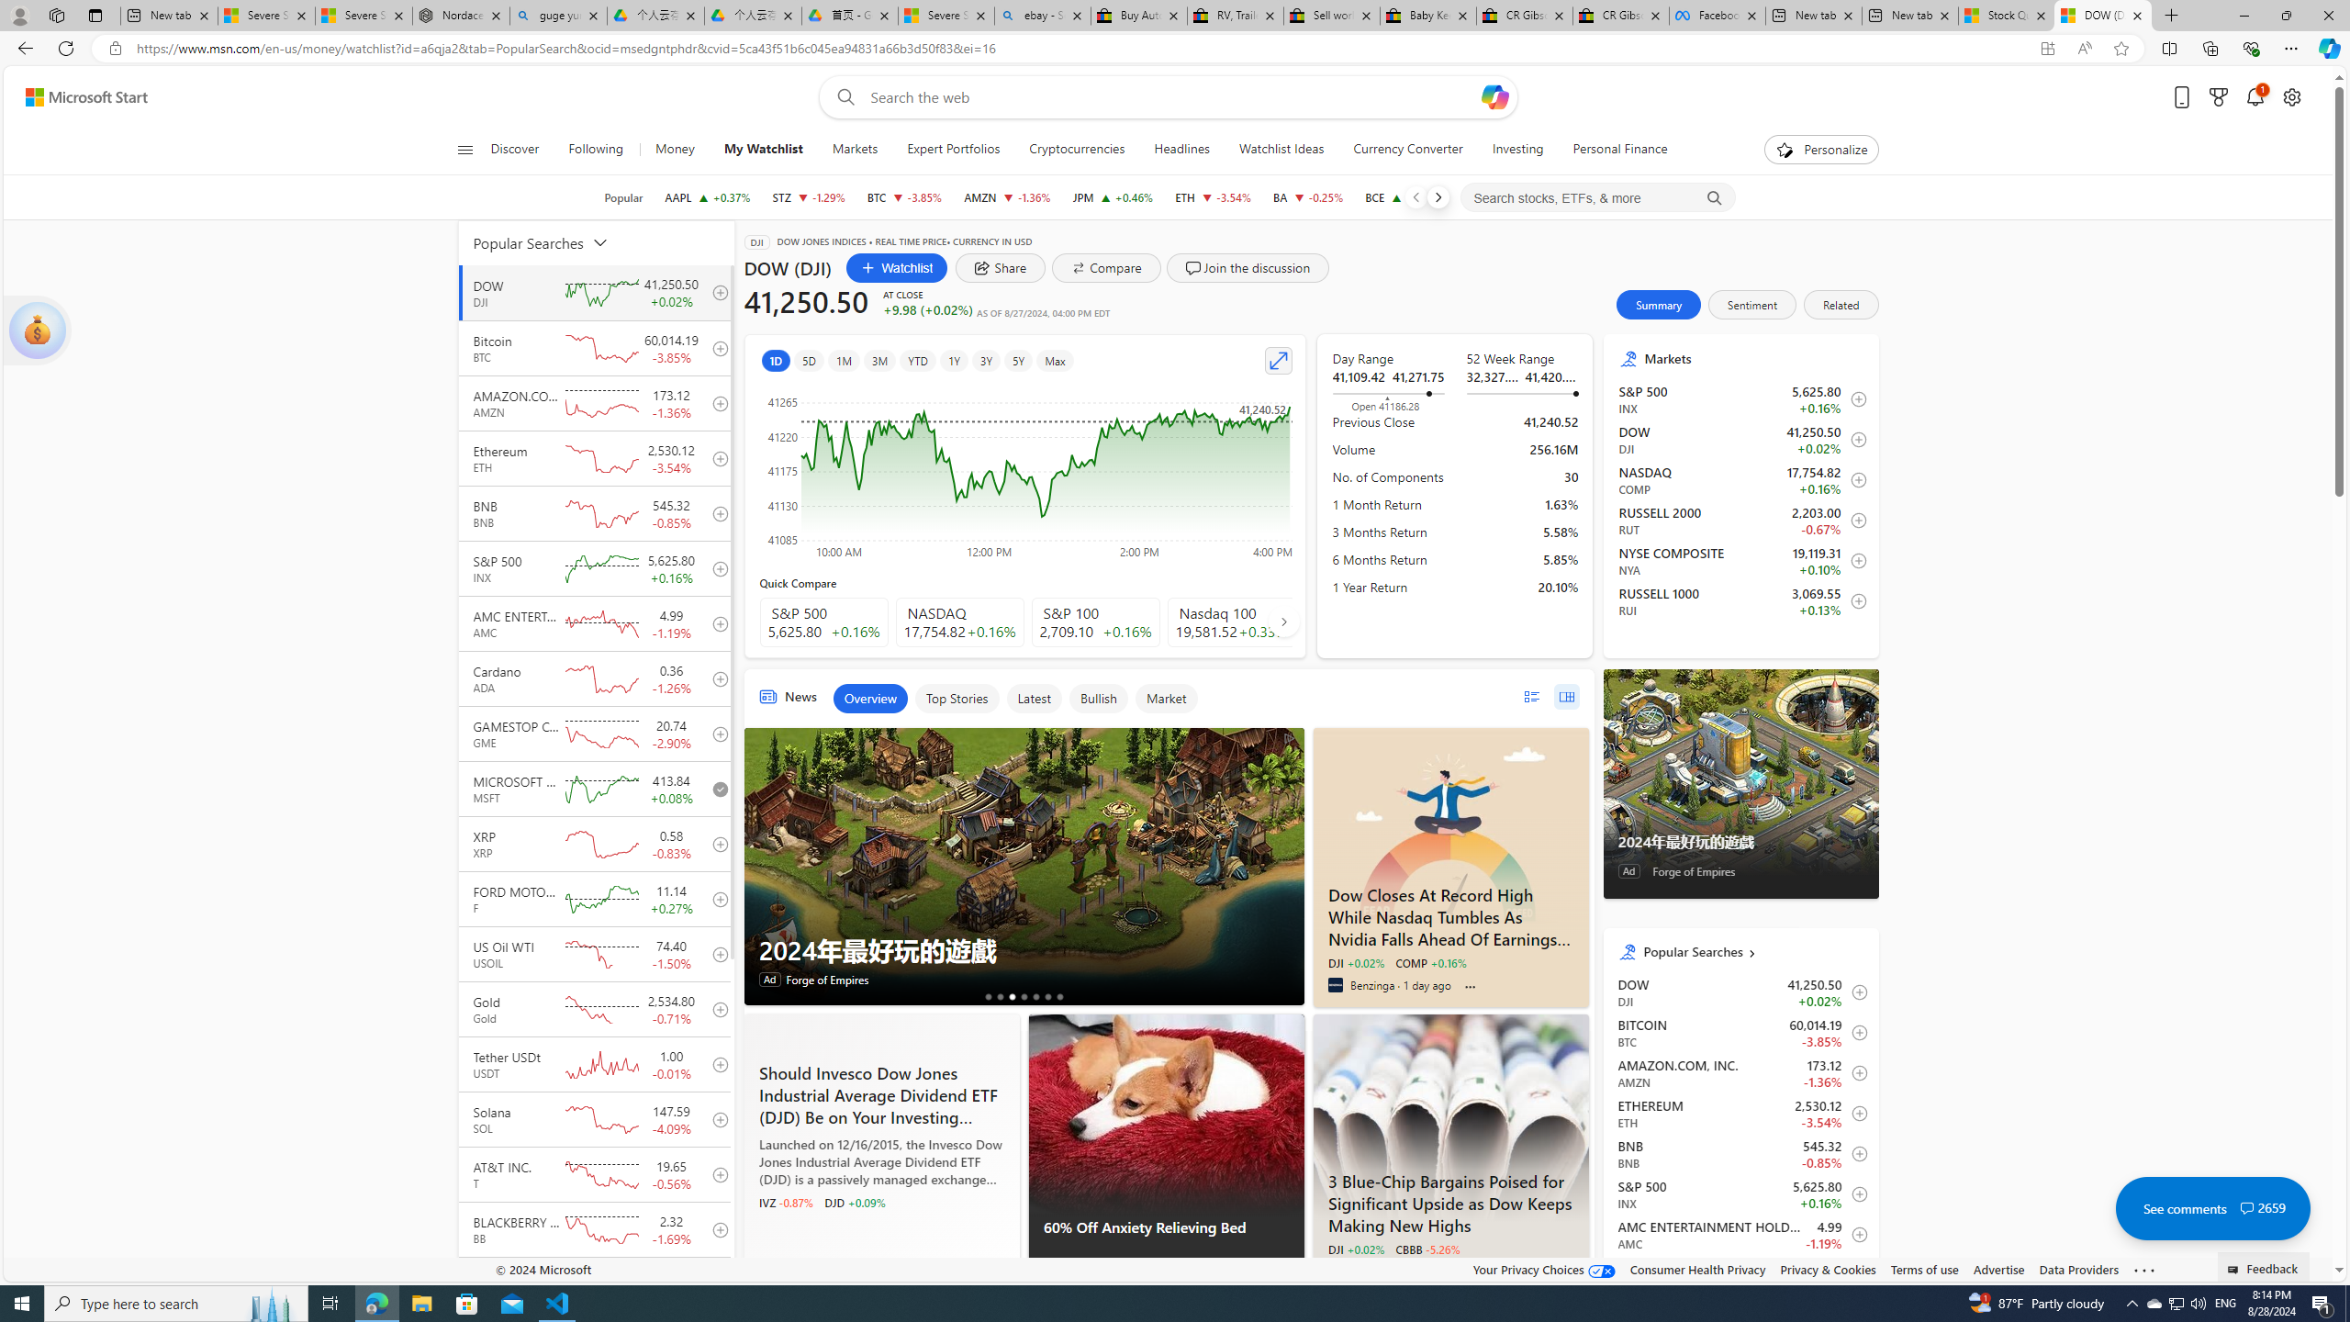 The image size is (2350, 1322). Describe the element at coordinates (1740, 1274) in the screenshot. I see `ADA Cardano decrease 0.36 -0.00 -1.26% itemundefined` at that location.